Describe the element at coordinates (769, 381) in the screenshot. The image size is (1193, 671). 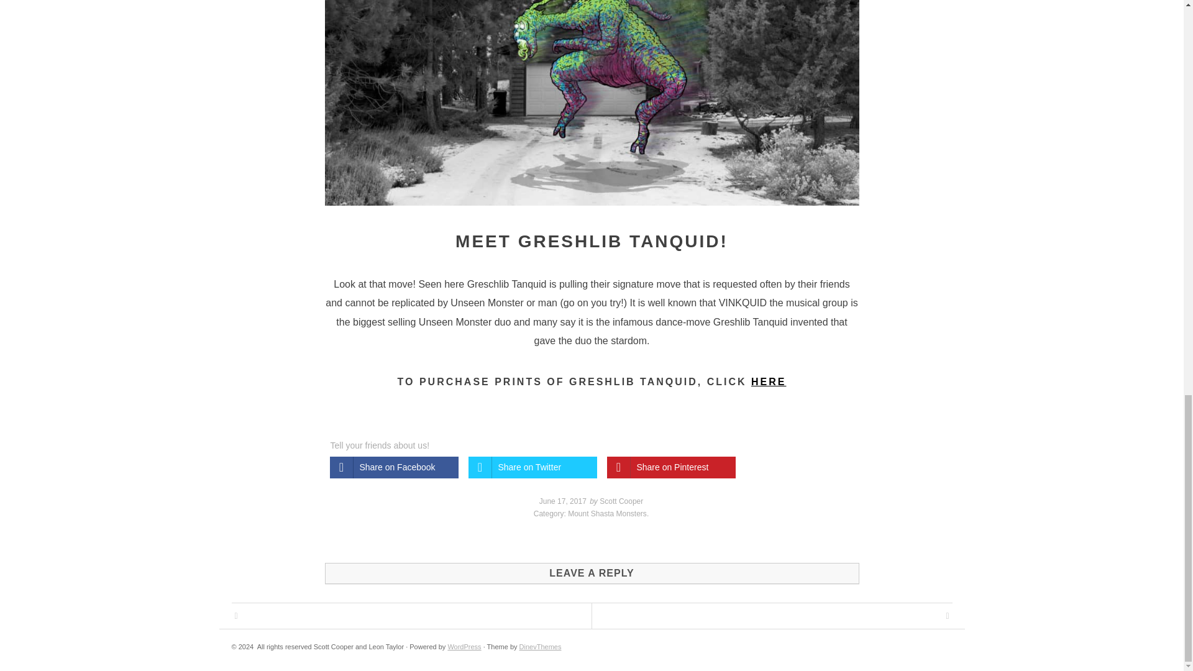
I see `HERE` at that location.